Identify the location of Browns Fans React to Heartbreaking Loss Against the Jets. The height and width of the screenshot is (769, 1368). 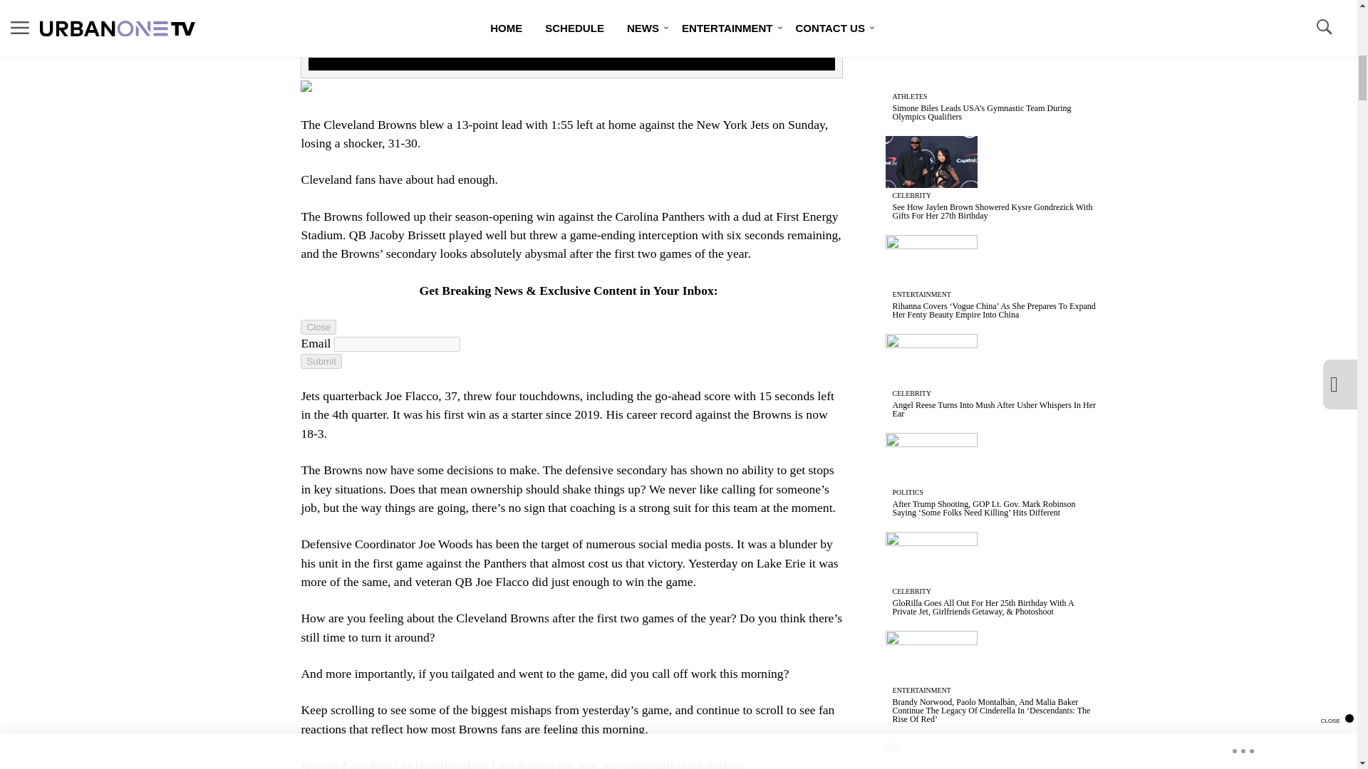
(449, 763).